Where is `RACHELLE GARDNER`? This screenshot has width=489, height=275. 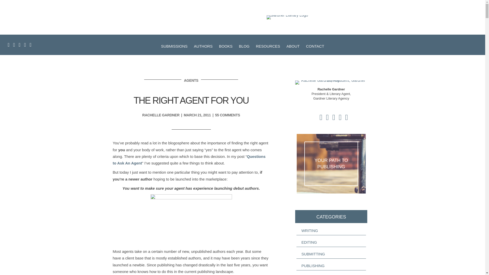 RACHELLE GARDNER is located at coordinates (161, 115).